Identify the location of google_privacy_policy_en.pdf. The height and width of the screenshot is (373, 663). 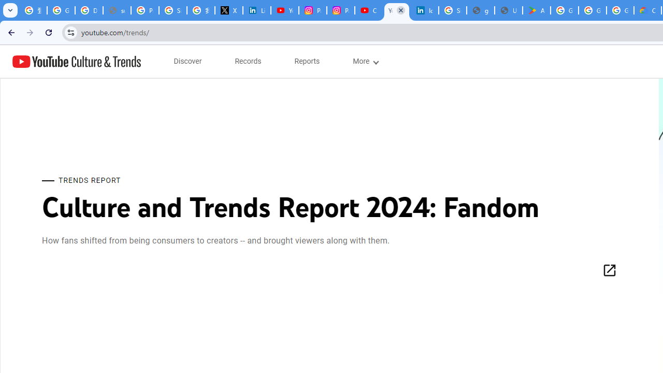
(481, 10).